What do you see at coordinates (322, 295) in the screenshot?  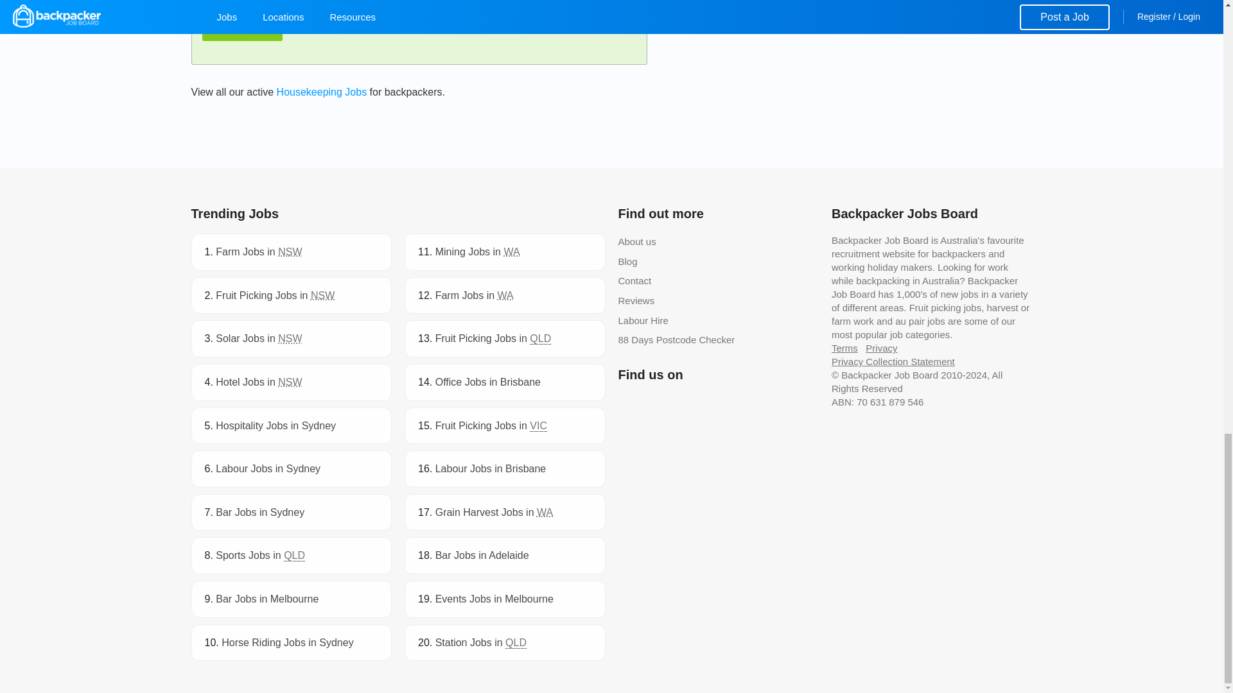 I see `New South Wales` at bounding box center [322, 295].